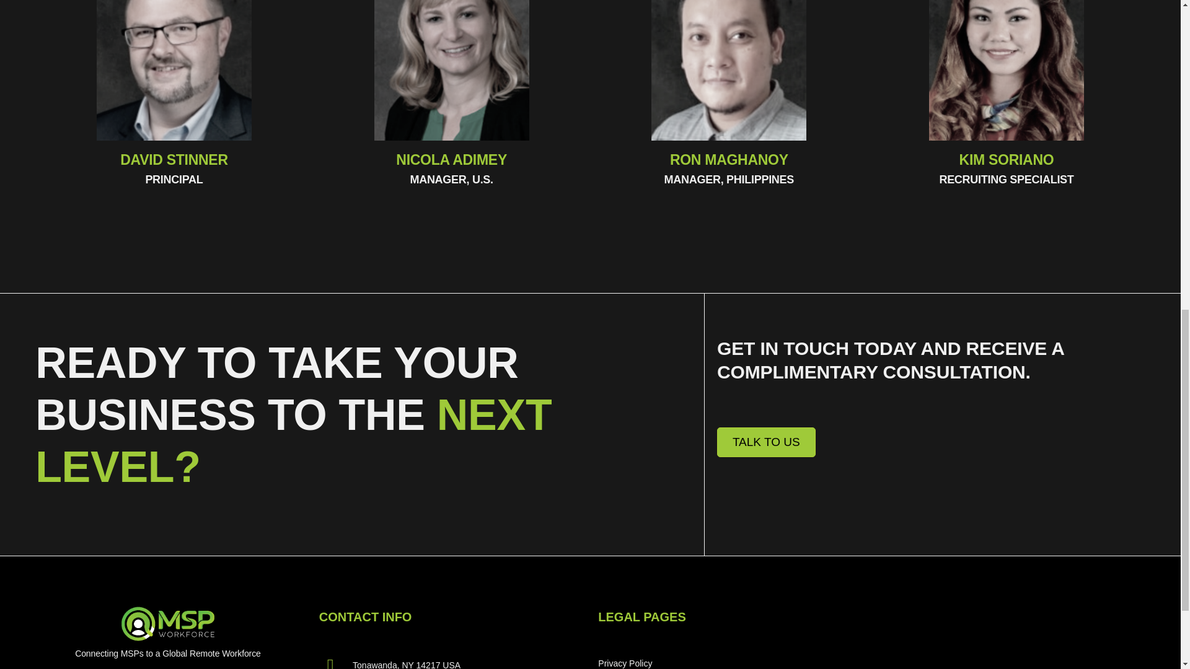 Image resolution: width=1190 pixels, height=669 pixels. What do you see at coordinates (766, 442) in the screenshot?
I see `TALK TO US` at bounding box center [766, 442].